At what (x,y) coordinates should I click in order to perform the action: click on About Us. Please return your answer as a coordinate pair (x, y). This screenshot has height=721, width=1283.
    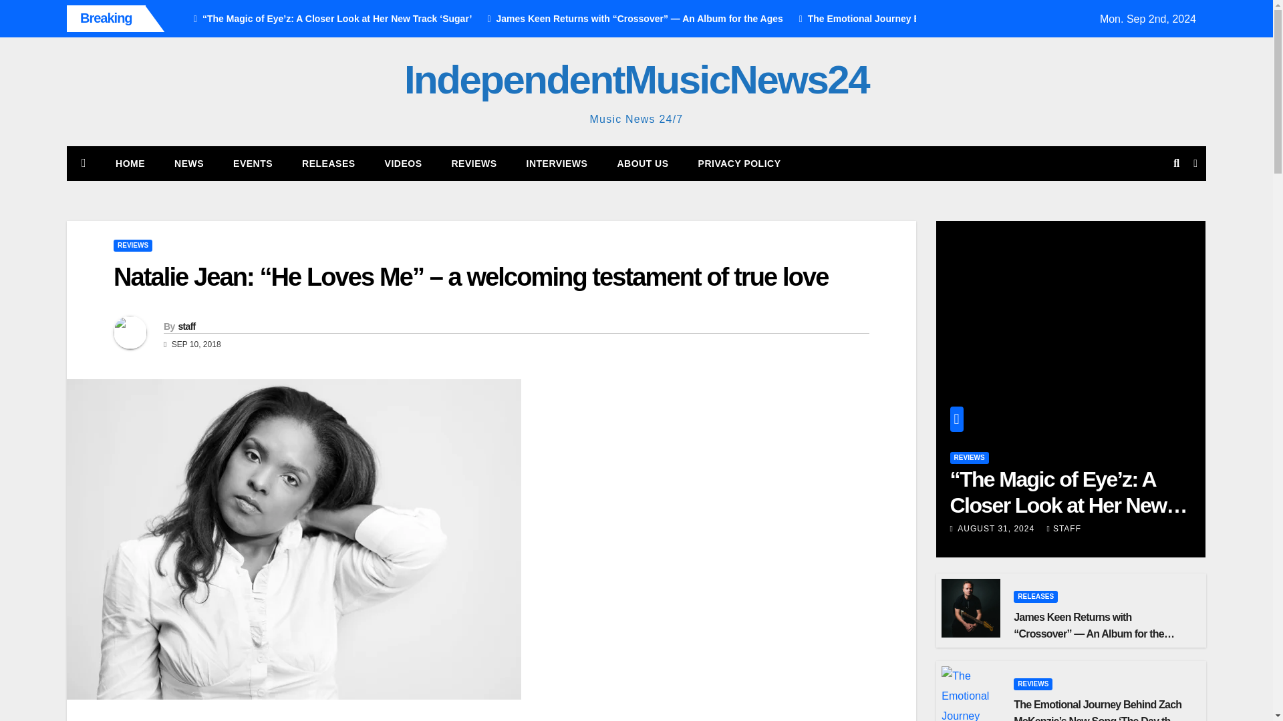
    Looking at the image, I should click on (641, 164).